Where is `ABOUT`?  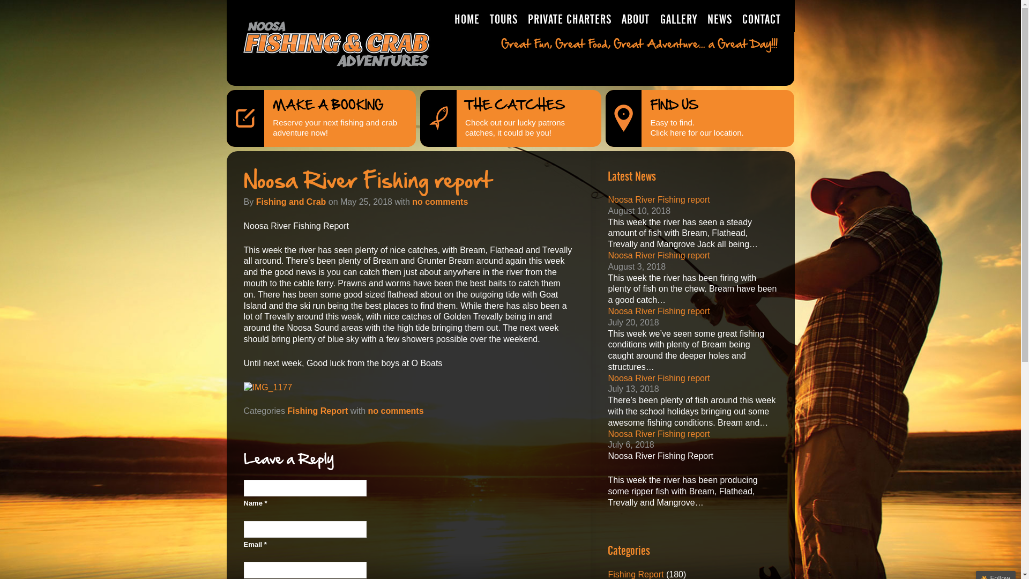 ABOUT is located at coordinates (636, 16).